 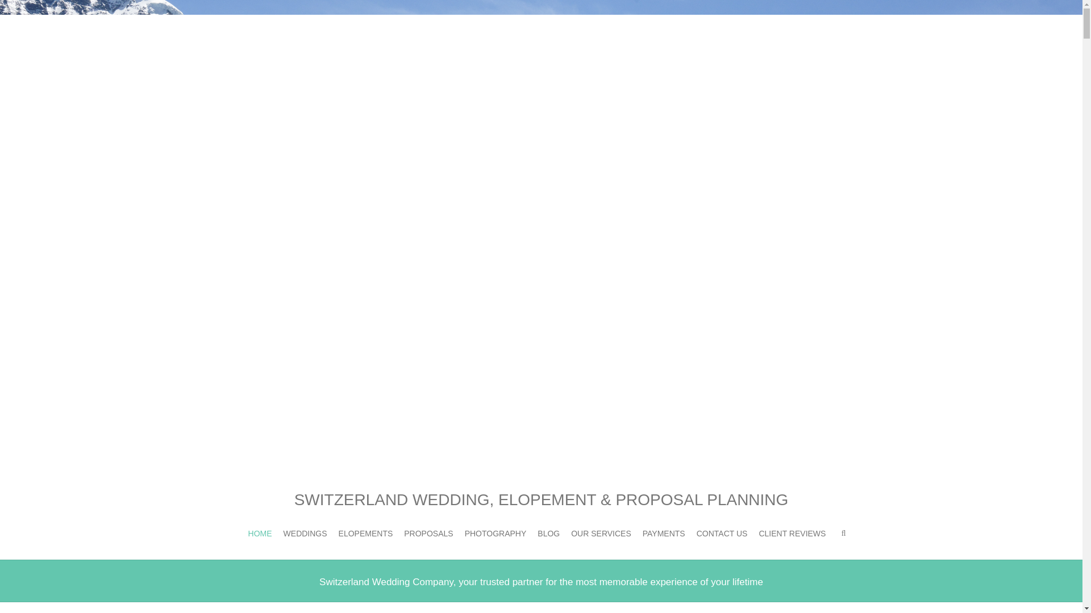 What do you see at coordinates (495, 534) in the screenshot?
I see `PHOTOGRAPHY` at bounding box center [495, 534].